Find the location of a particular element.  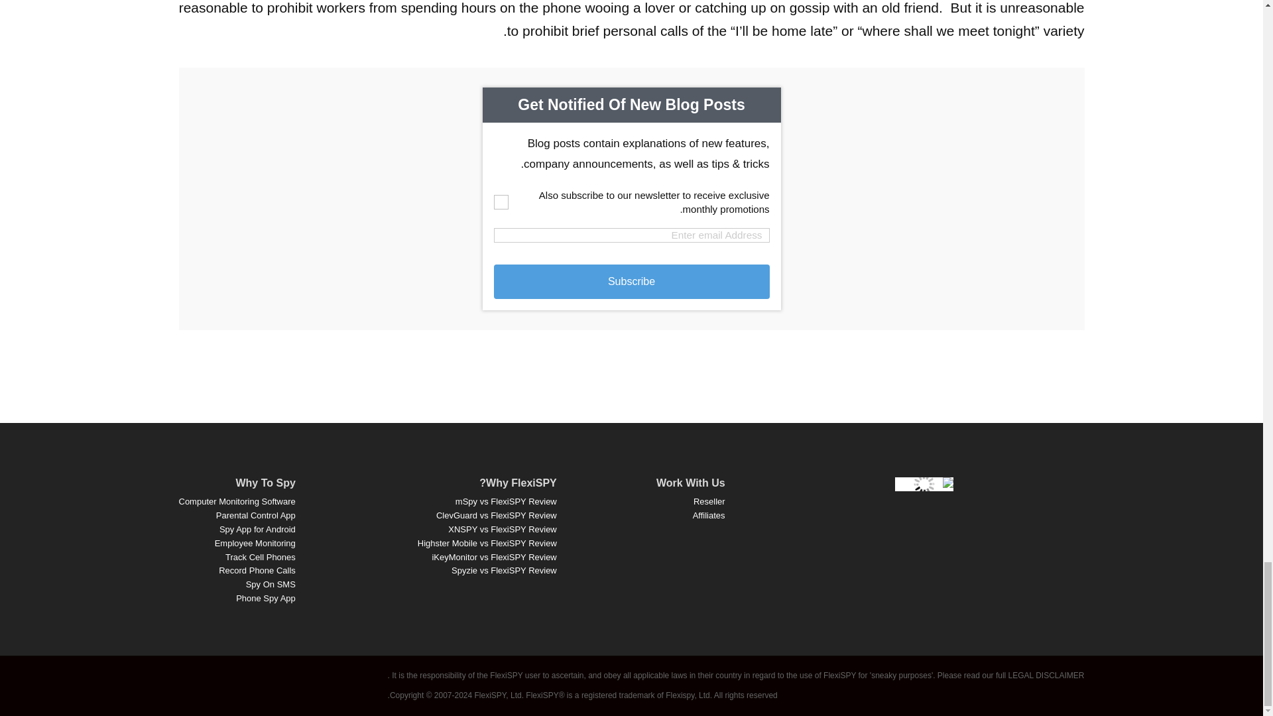

Spy App for Android is located at coordinates (257, 529).